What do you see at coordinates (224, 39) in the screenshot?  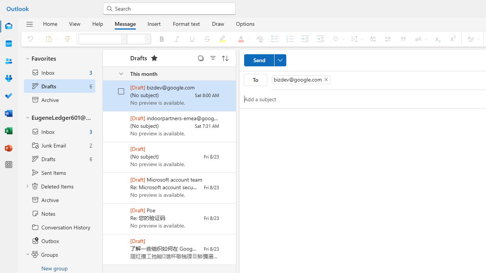 I see `Text highlight color` at bounding box center [224, 39].